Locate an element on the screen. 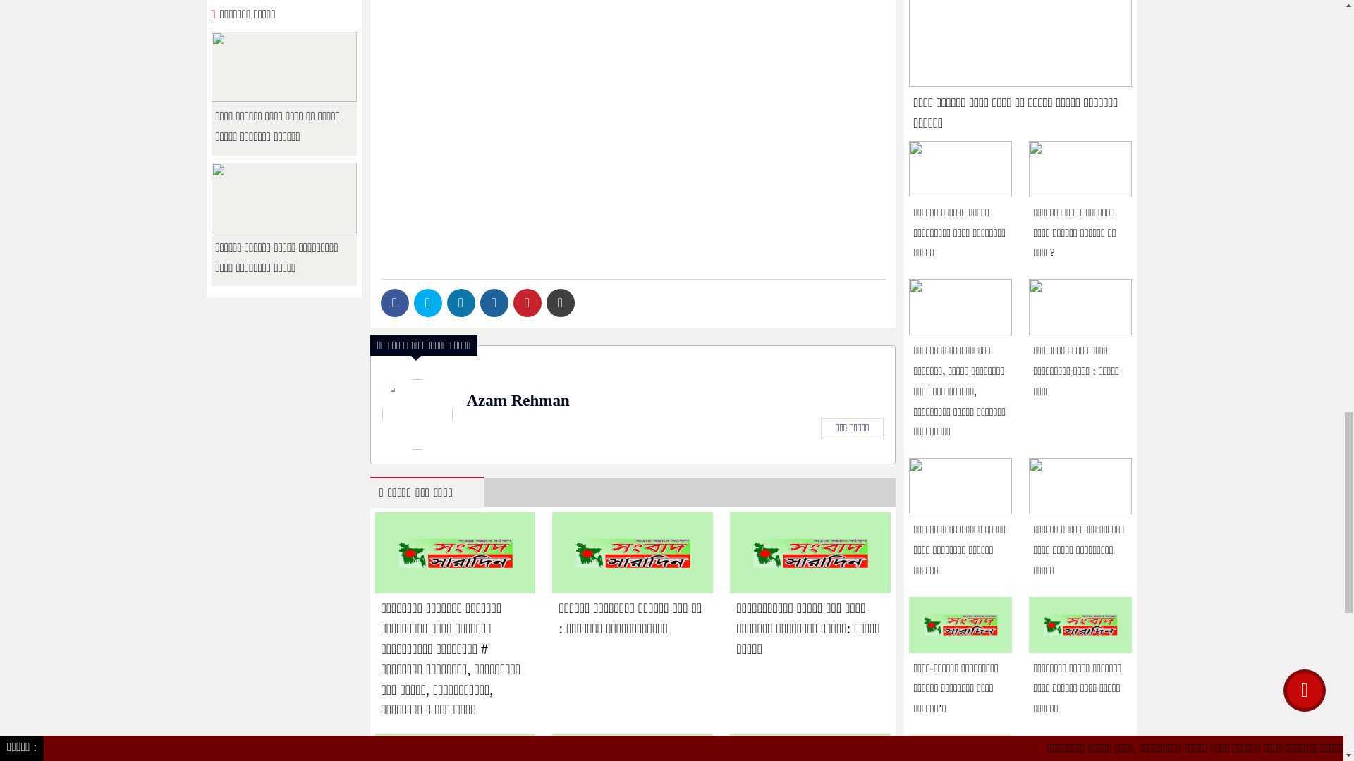  Facebook is located at coordinates (394, 303).